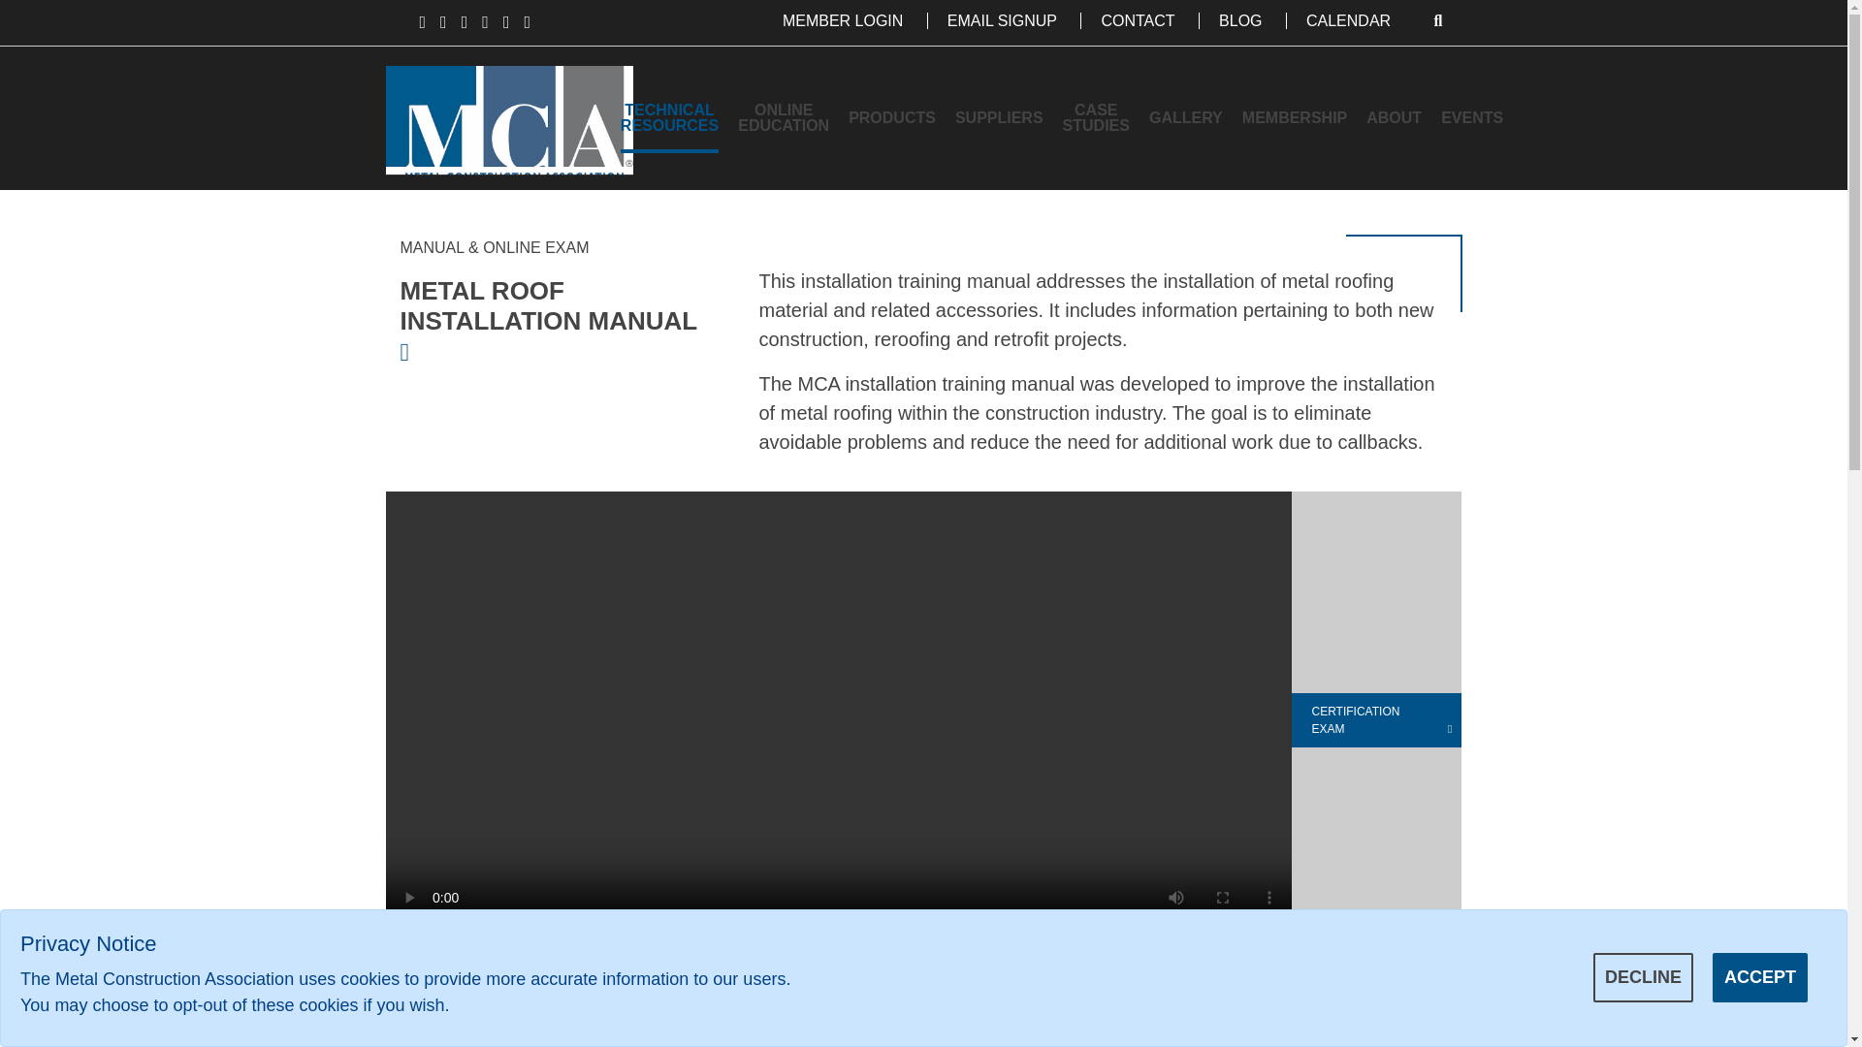 Image resolution: width=1862 pixels, height=1047 pixels. What do you see at coordinates (1096, 118) in the screenshot?
I see `CASE STUDIES` at bounding box center [1096, 118].